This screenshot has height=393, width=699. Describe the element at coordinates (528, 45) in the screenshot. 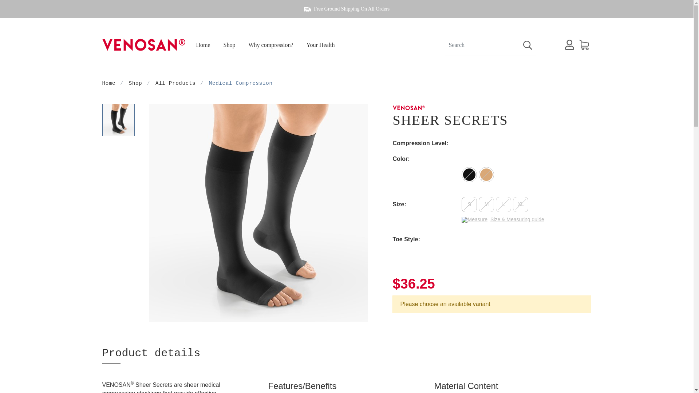

I see `Search` at that location.